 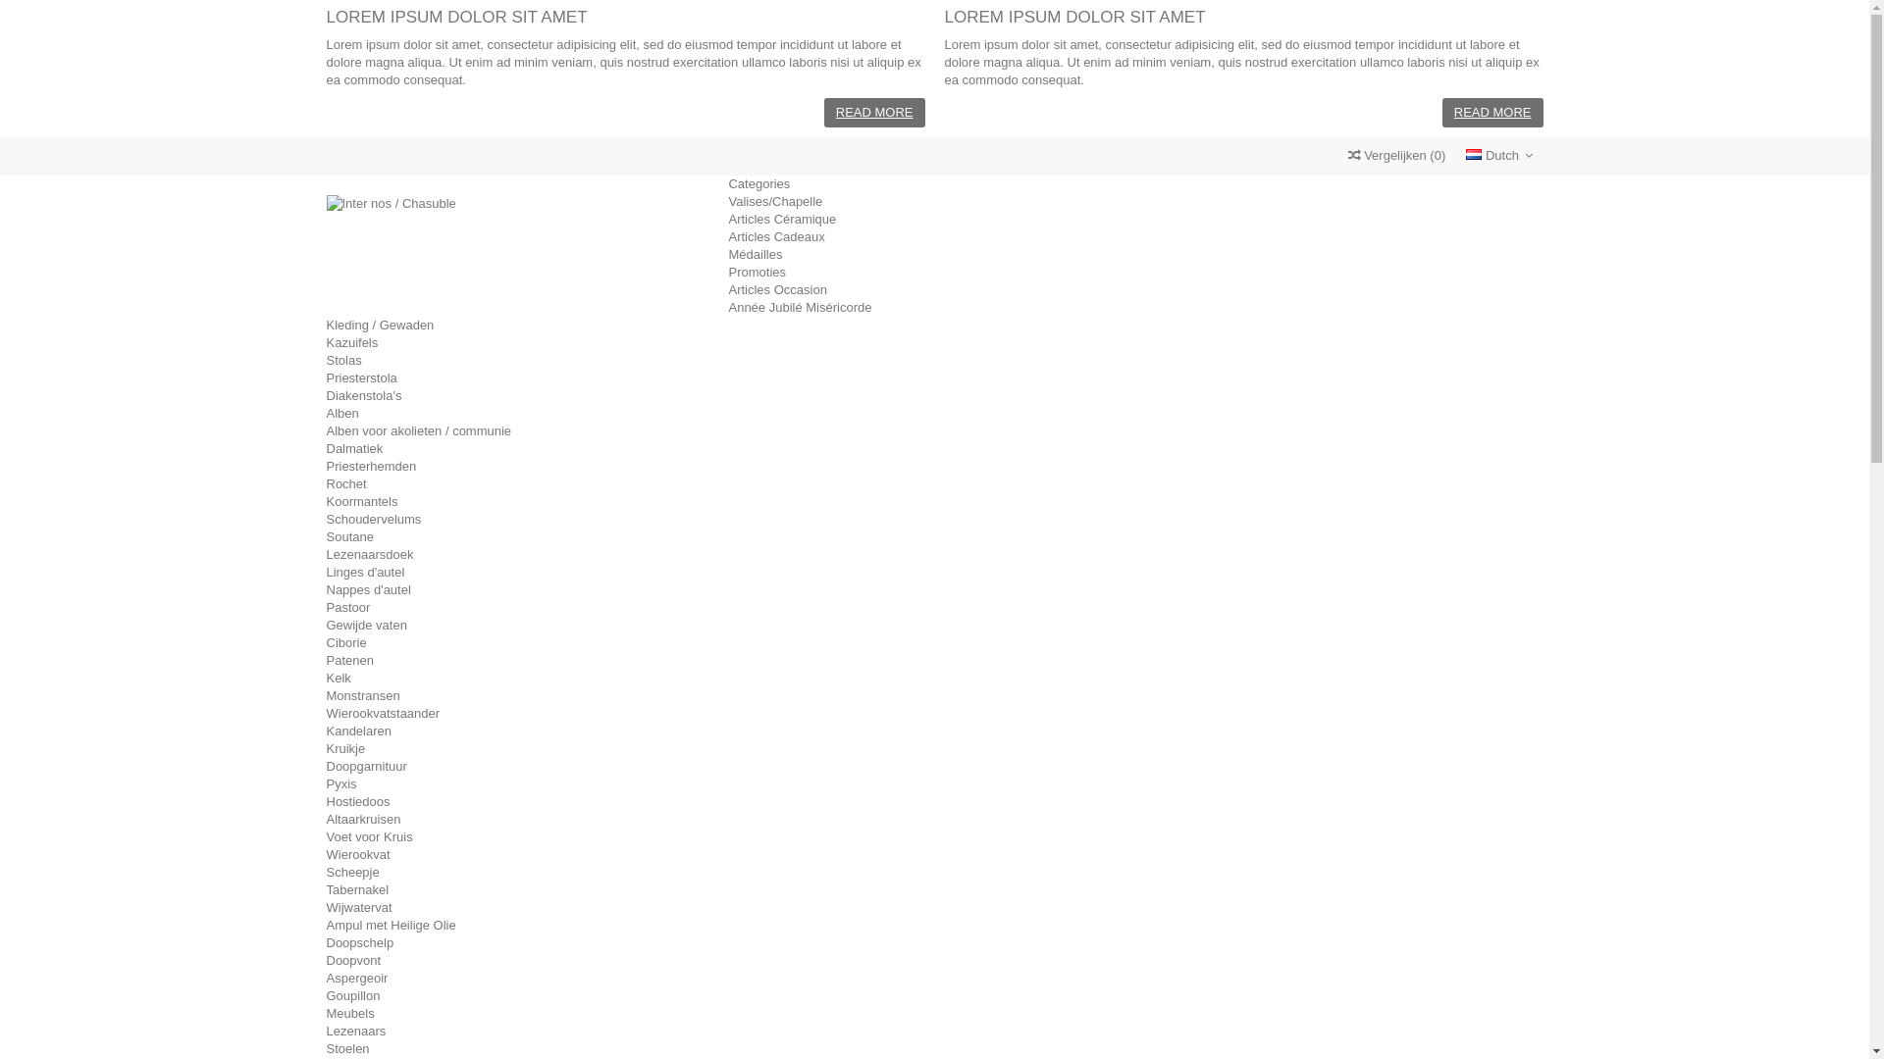 I want to click on Diakenstola's, so click(x=363, y=396).